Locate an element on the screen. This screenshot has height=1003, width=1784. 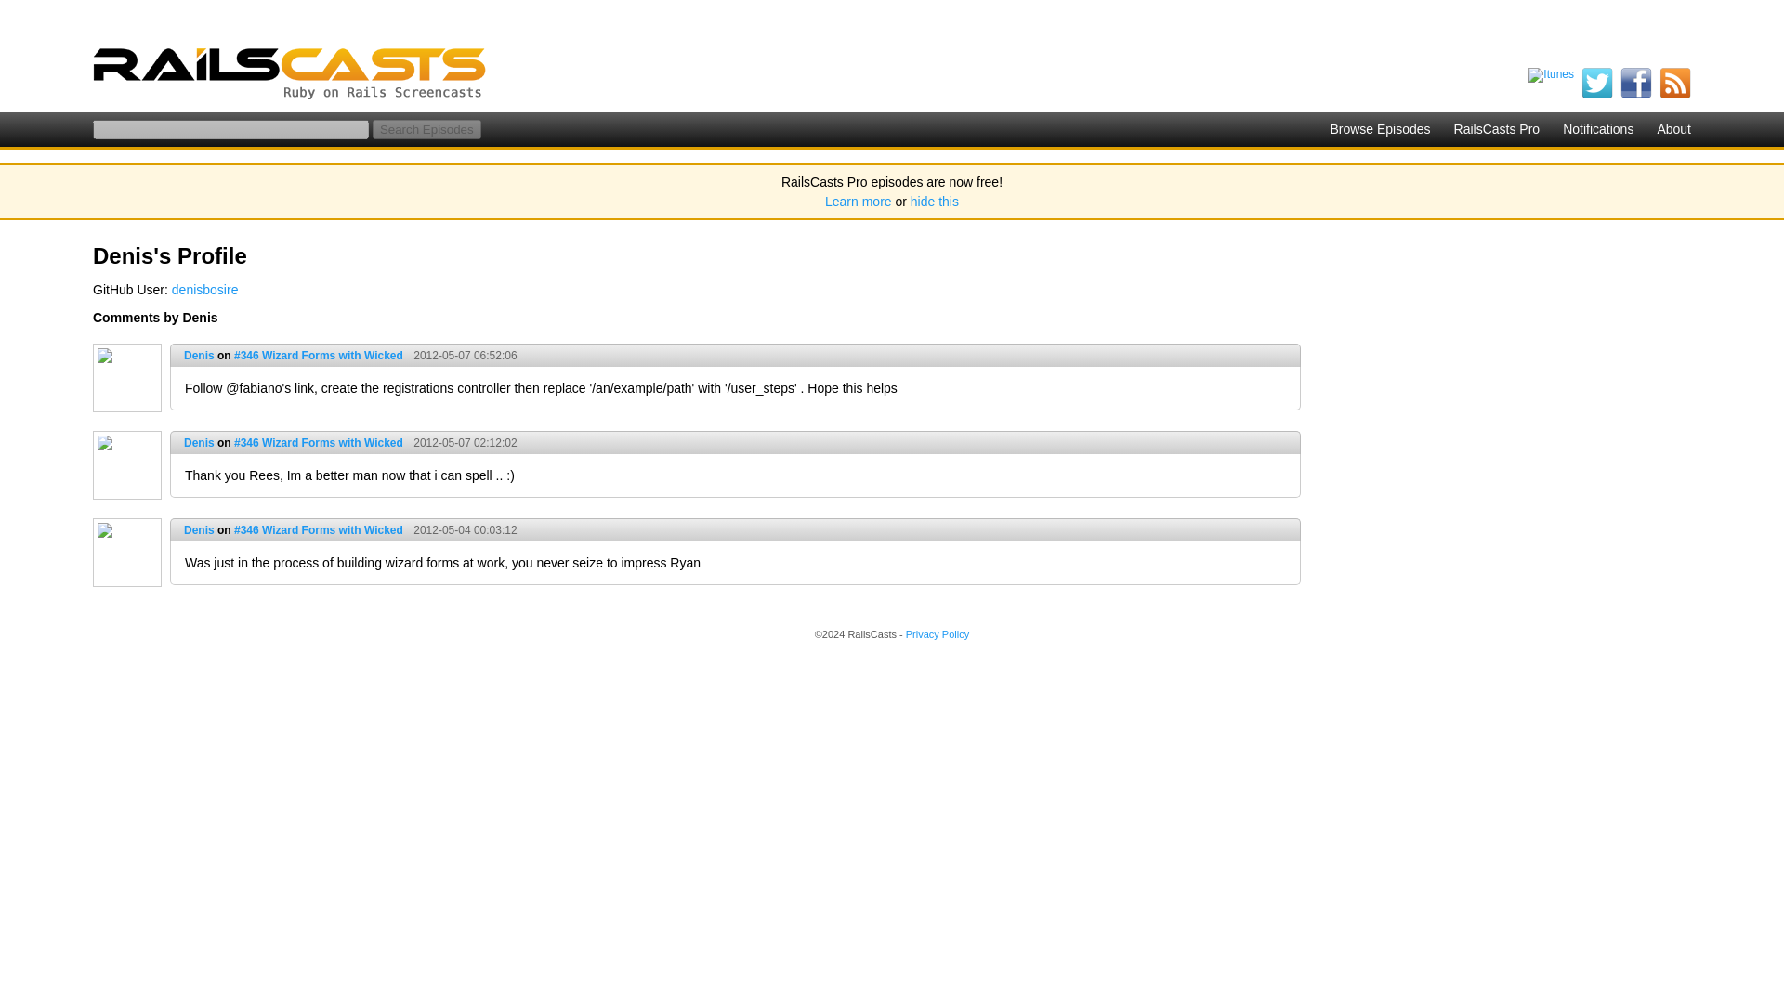
Denis is located at coordinates (199, 529).